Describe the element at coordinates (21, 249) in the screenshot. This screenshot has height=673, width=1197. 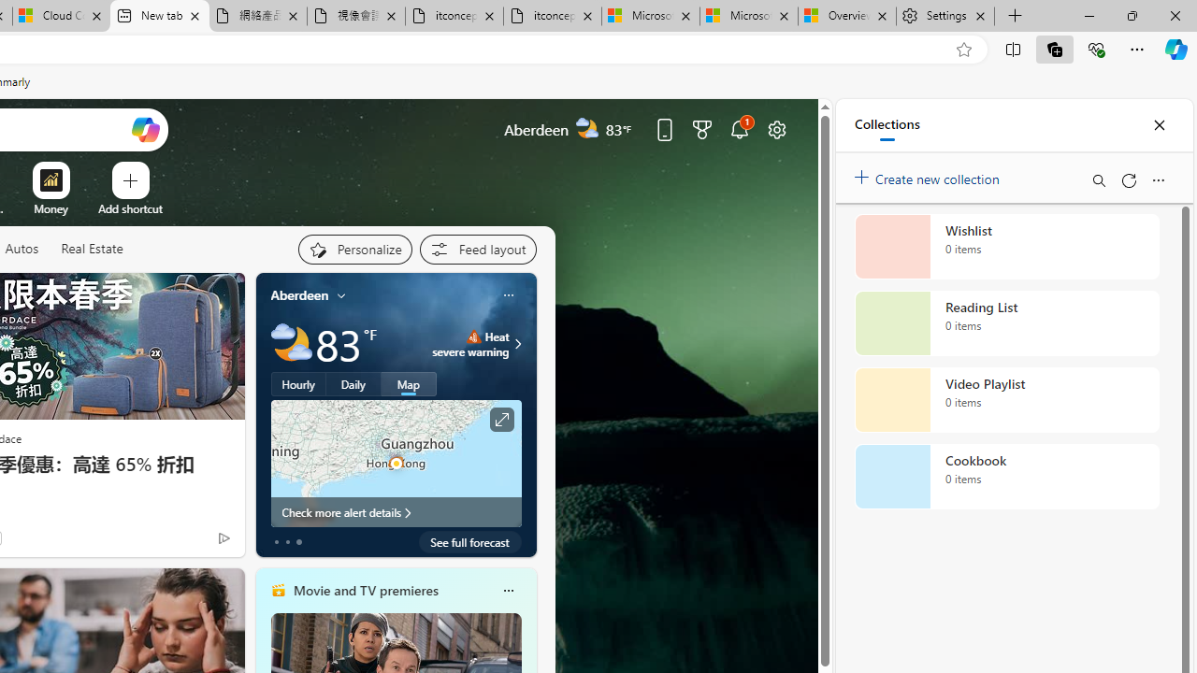
I see `Autos` at that location.